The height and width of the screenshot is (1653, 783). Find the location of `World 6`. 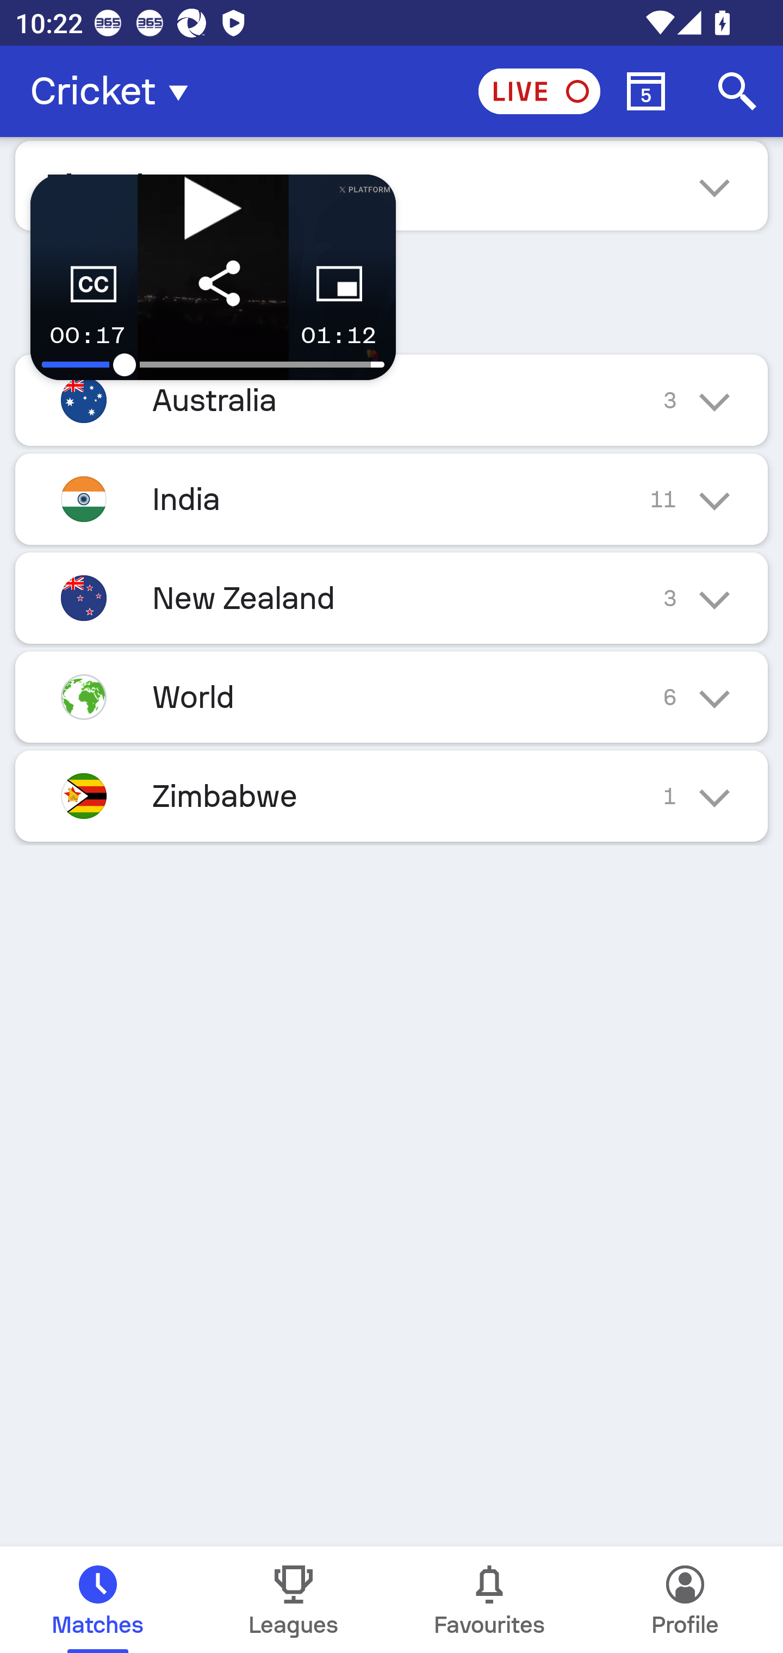

World 6 is located at coordinates (391, 696).